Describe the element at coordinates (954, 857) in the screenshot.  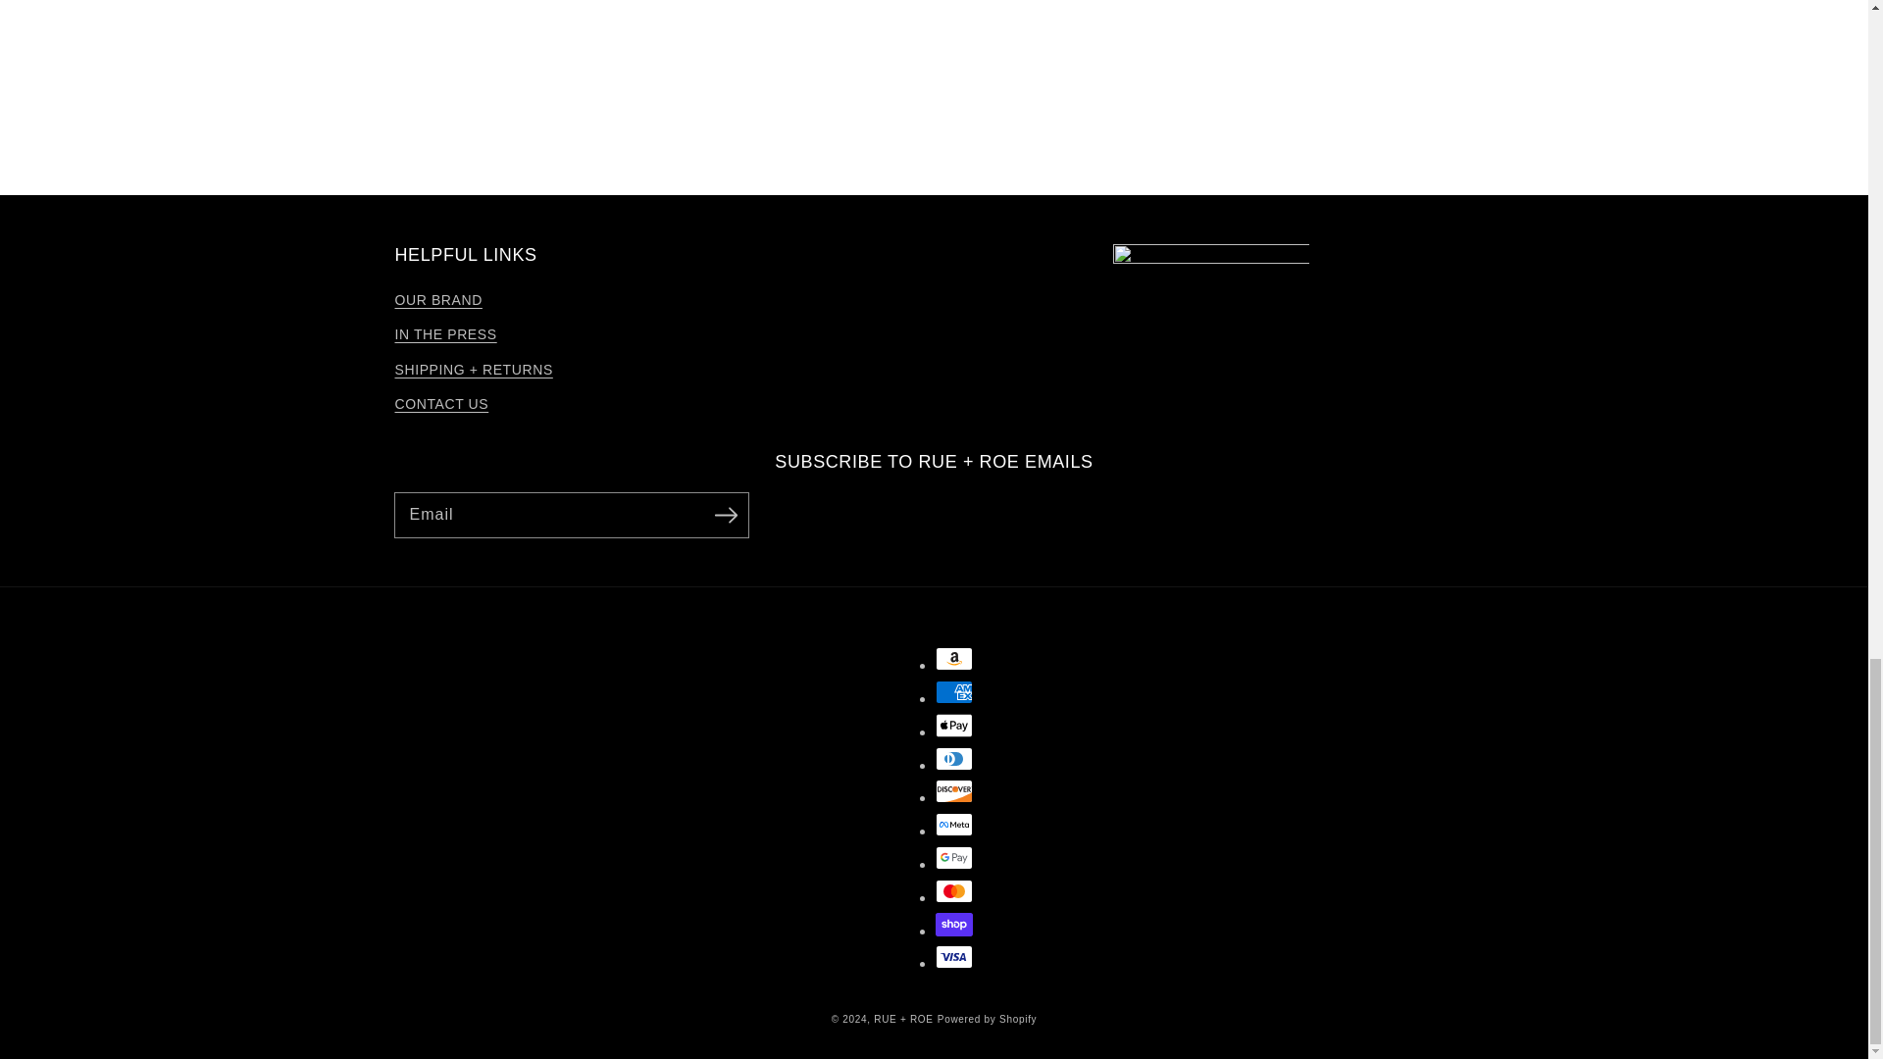
I see `Google Pay` at that location.